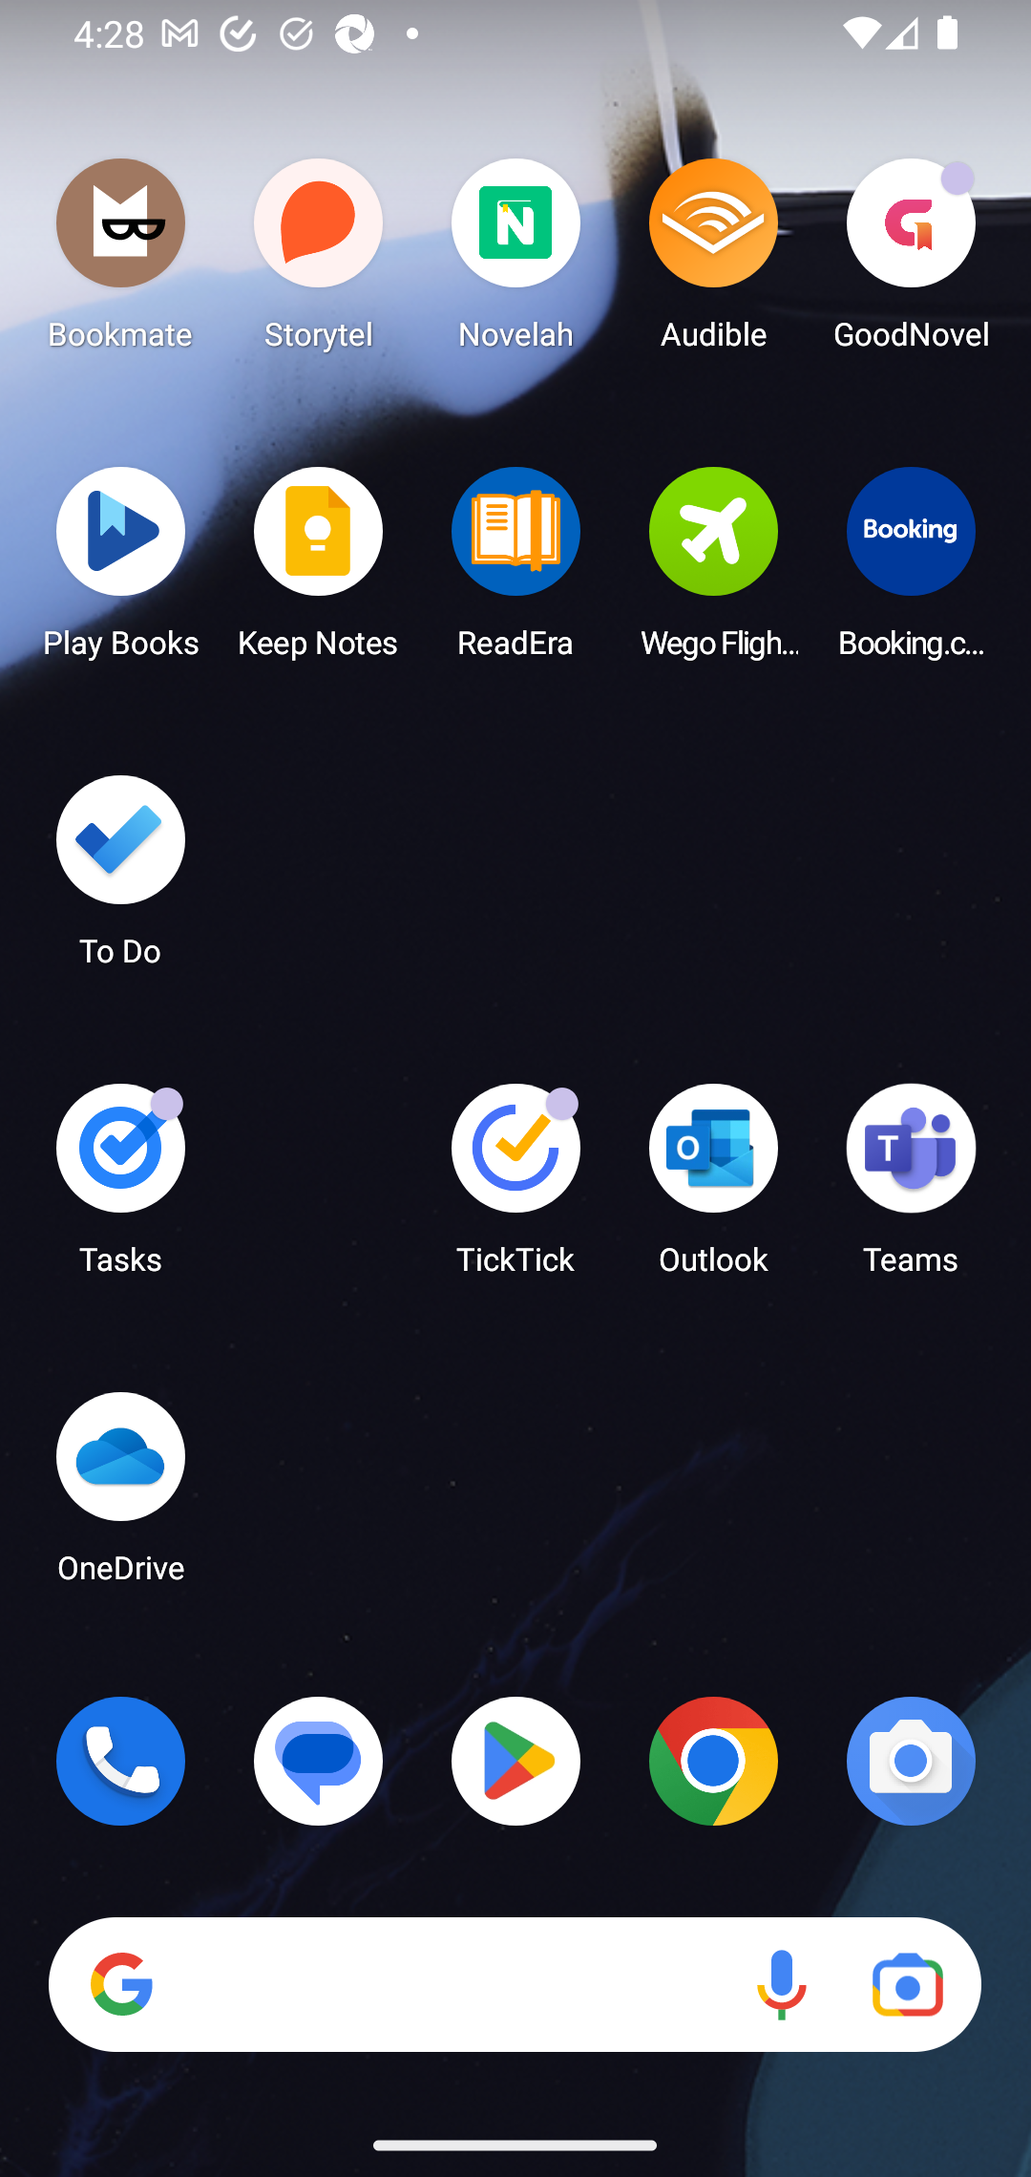  I want to click on Booking.com, so click(911, 570).